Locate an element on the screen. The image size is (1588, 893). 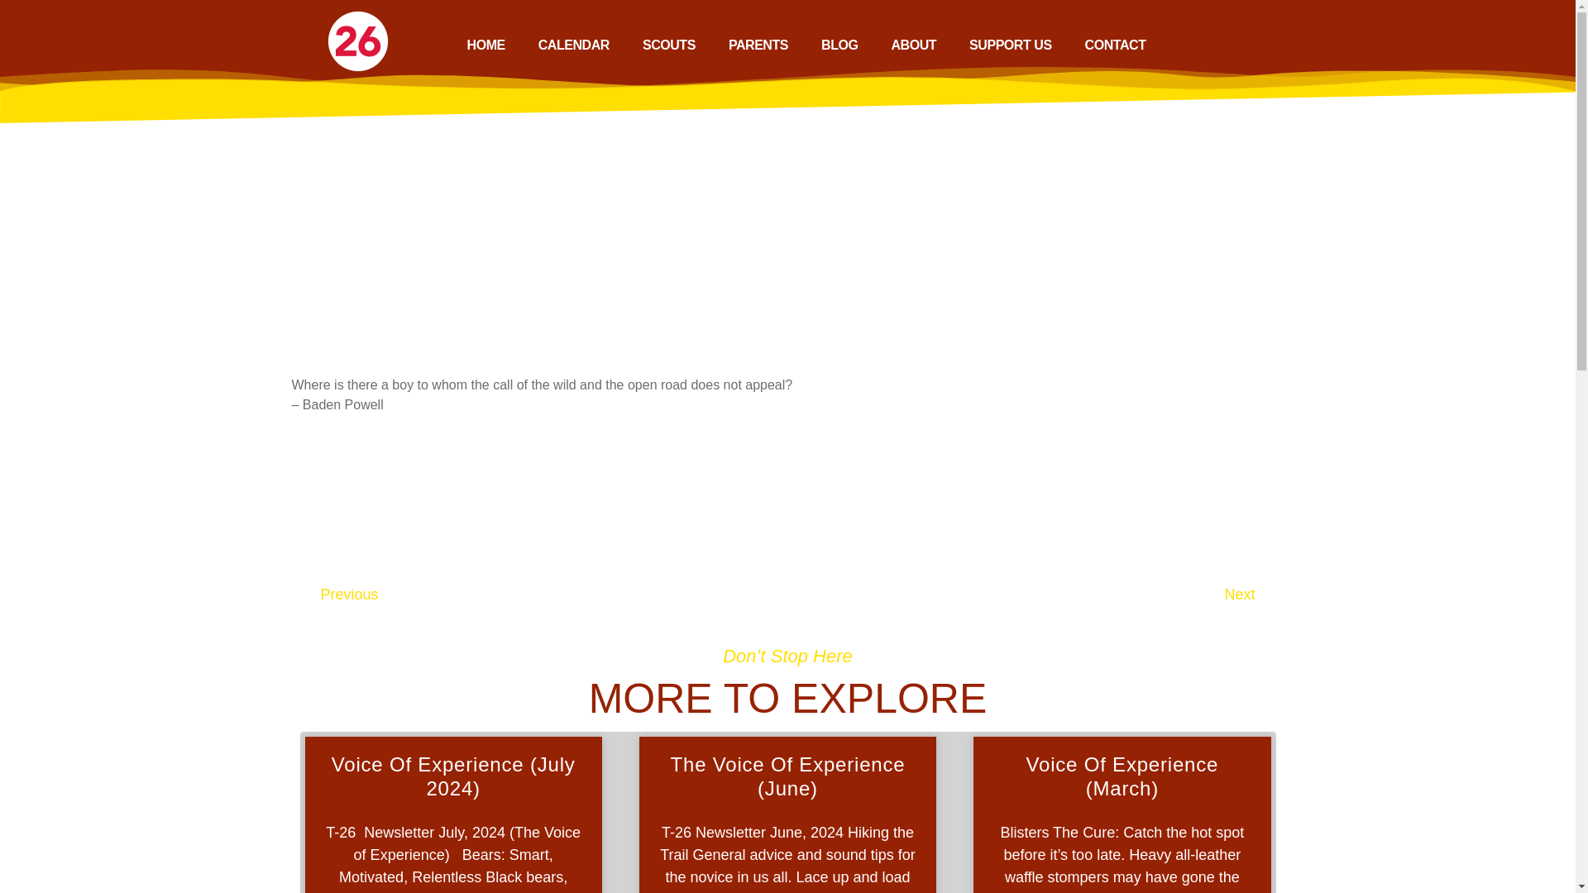
CONTACT is located at coordinates (1115, 45).